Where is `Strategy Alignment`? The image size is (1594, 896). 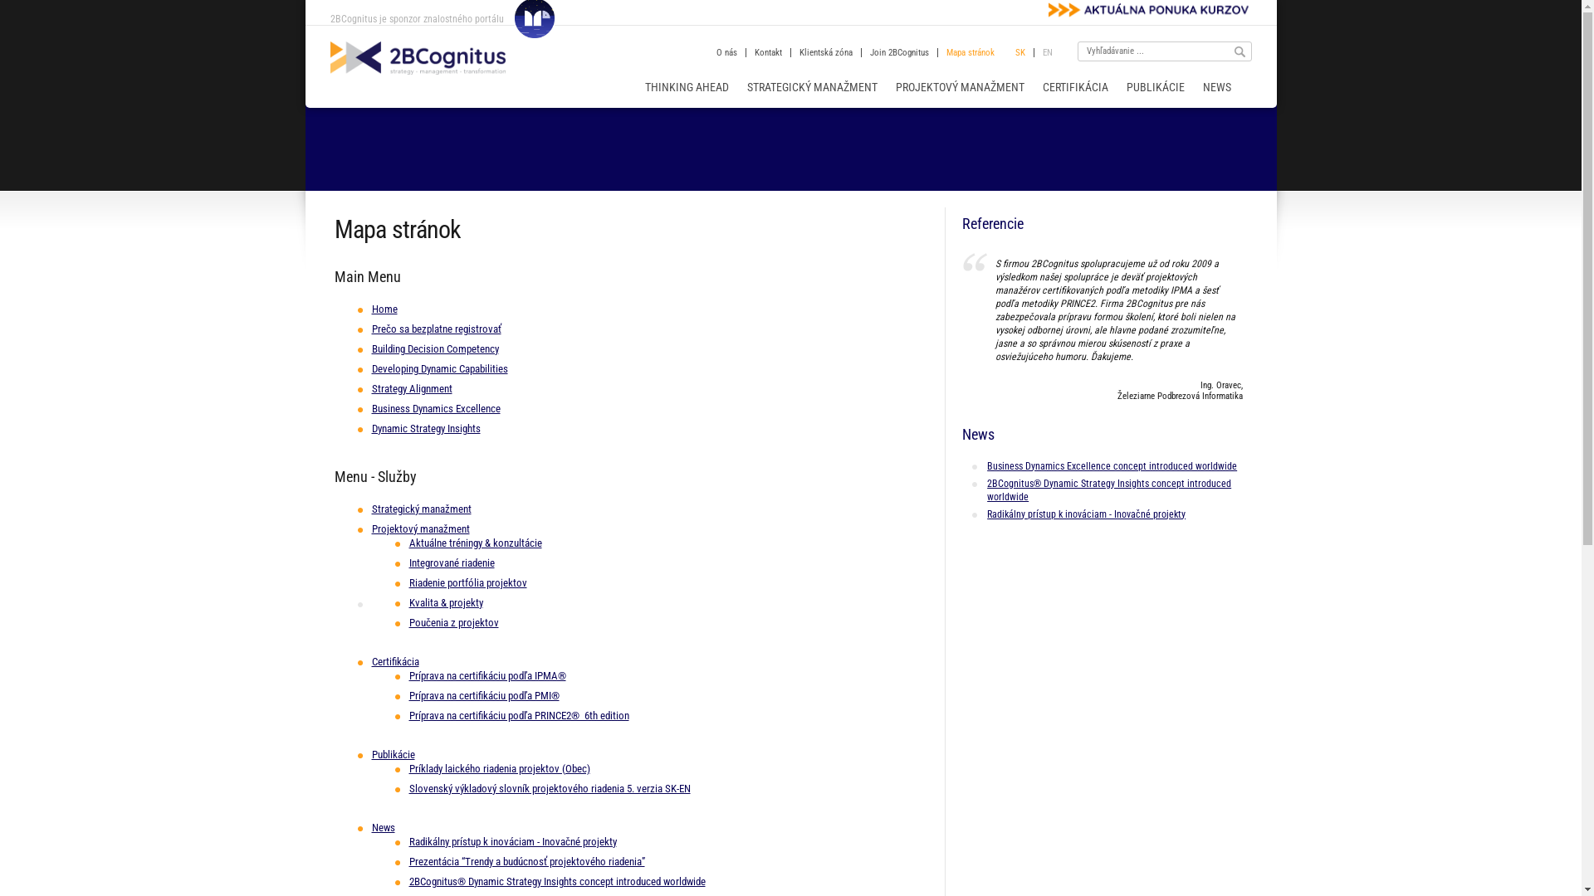
Strategy Alignment is located at coordinates (412, 388).